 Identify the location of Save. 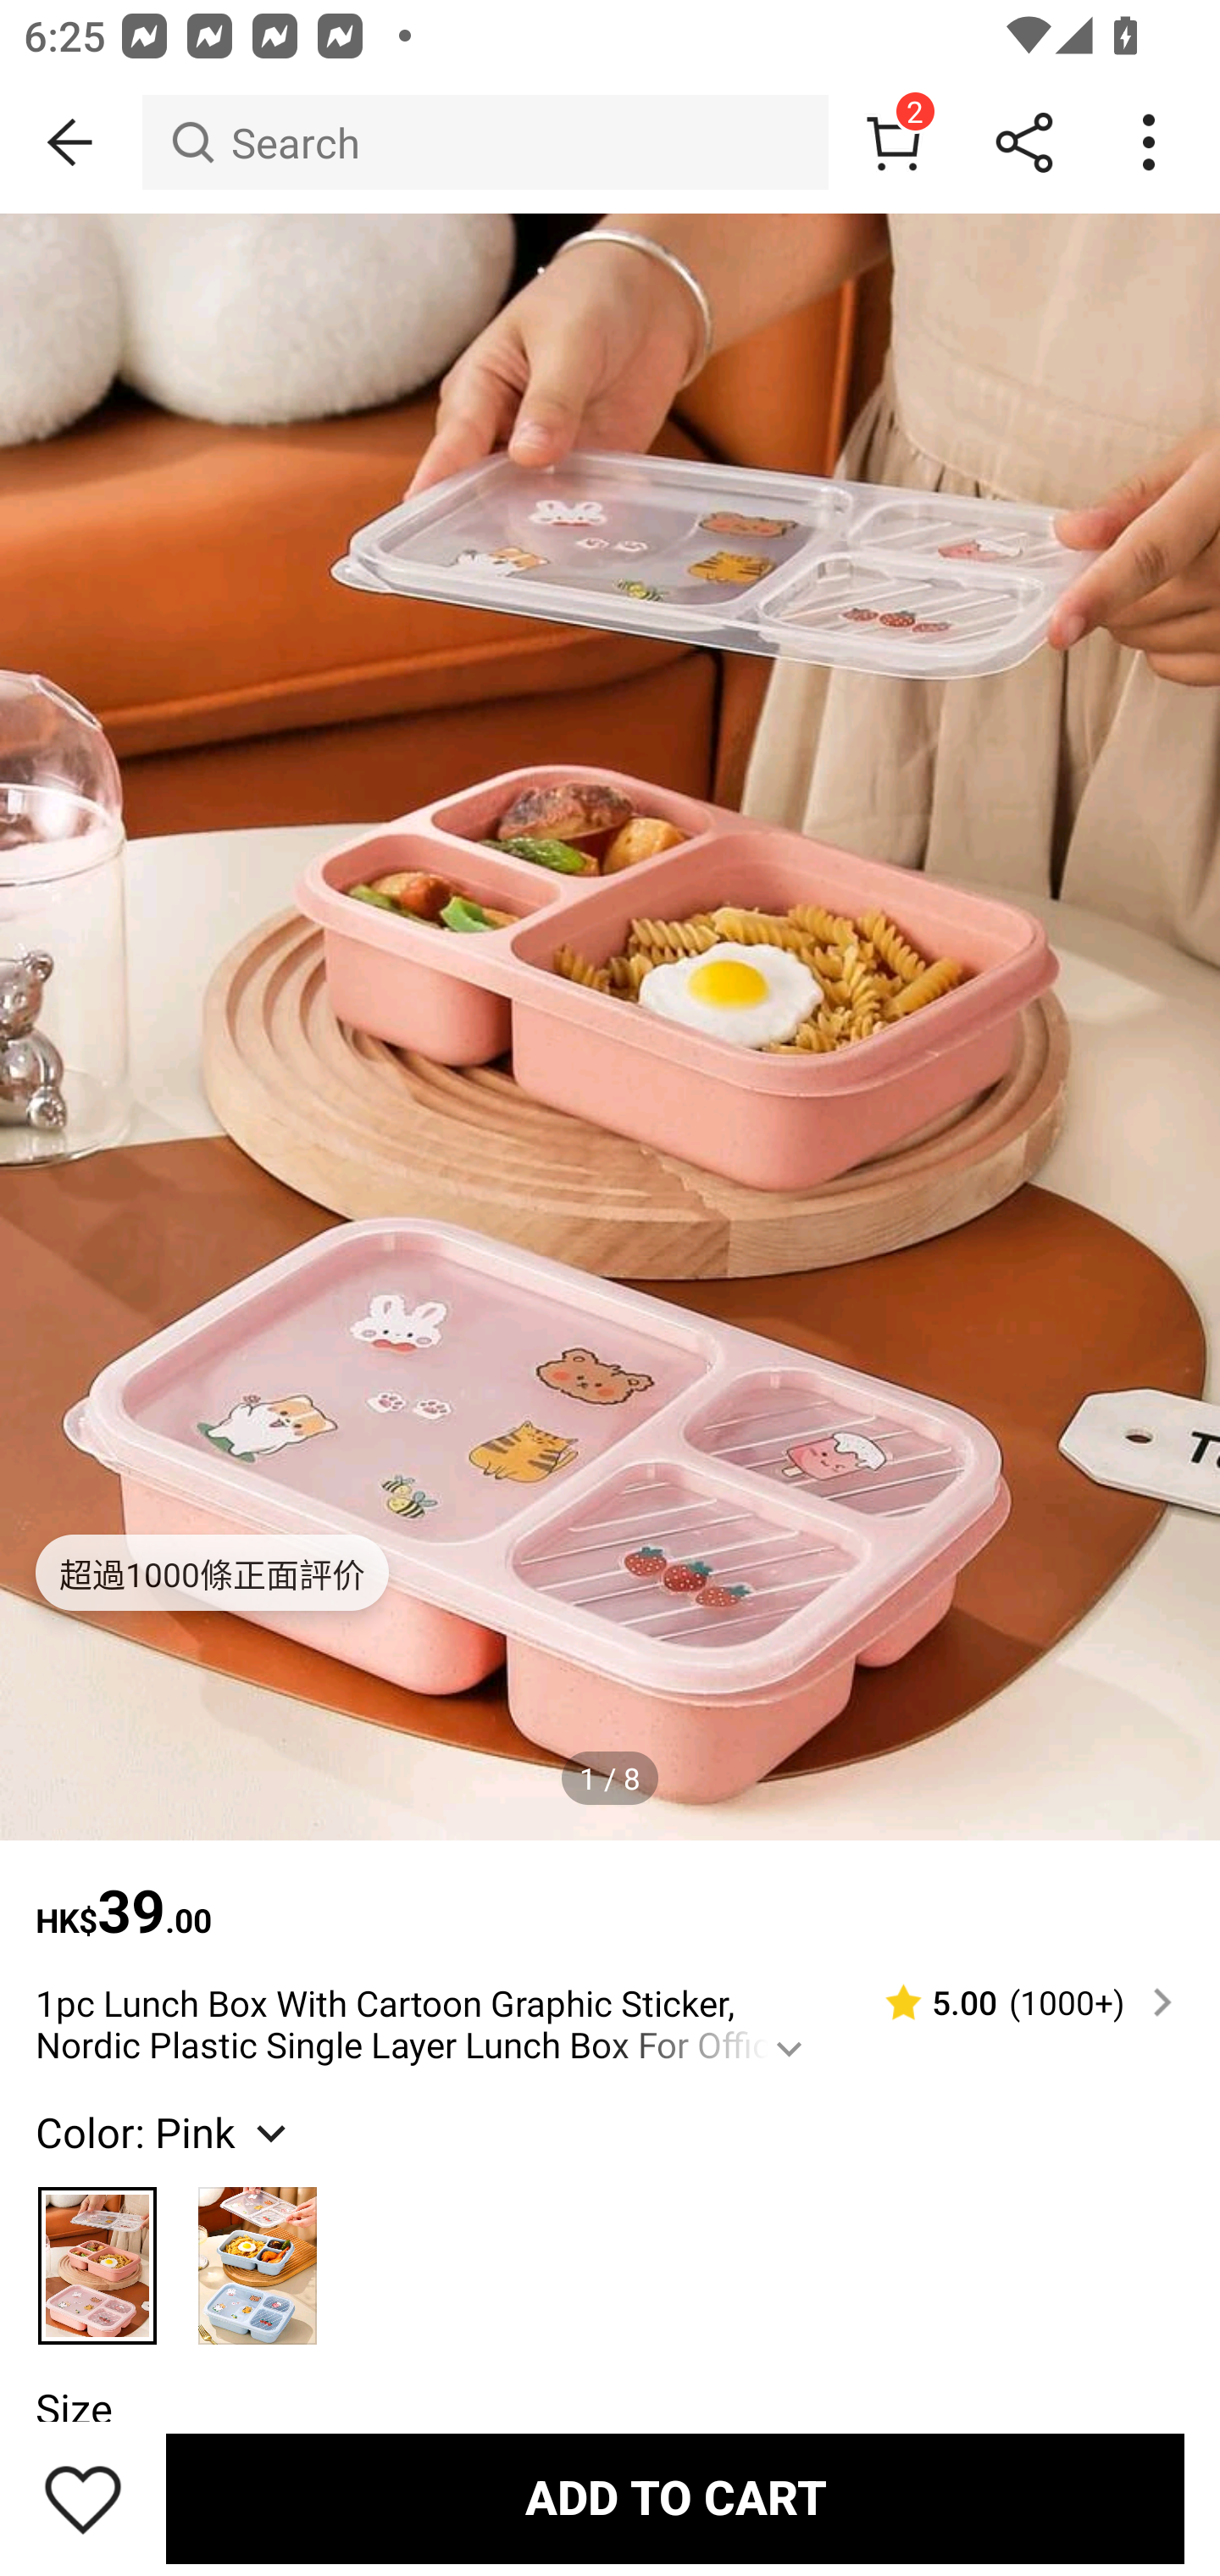
(83, 2498).